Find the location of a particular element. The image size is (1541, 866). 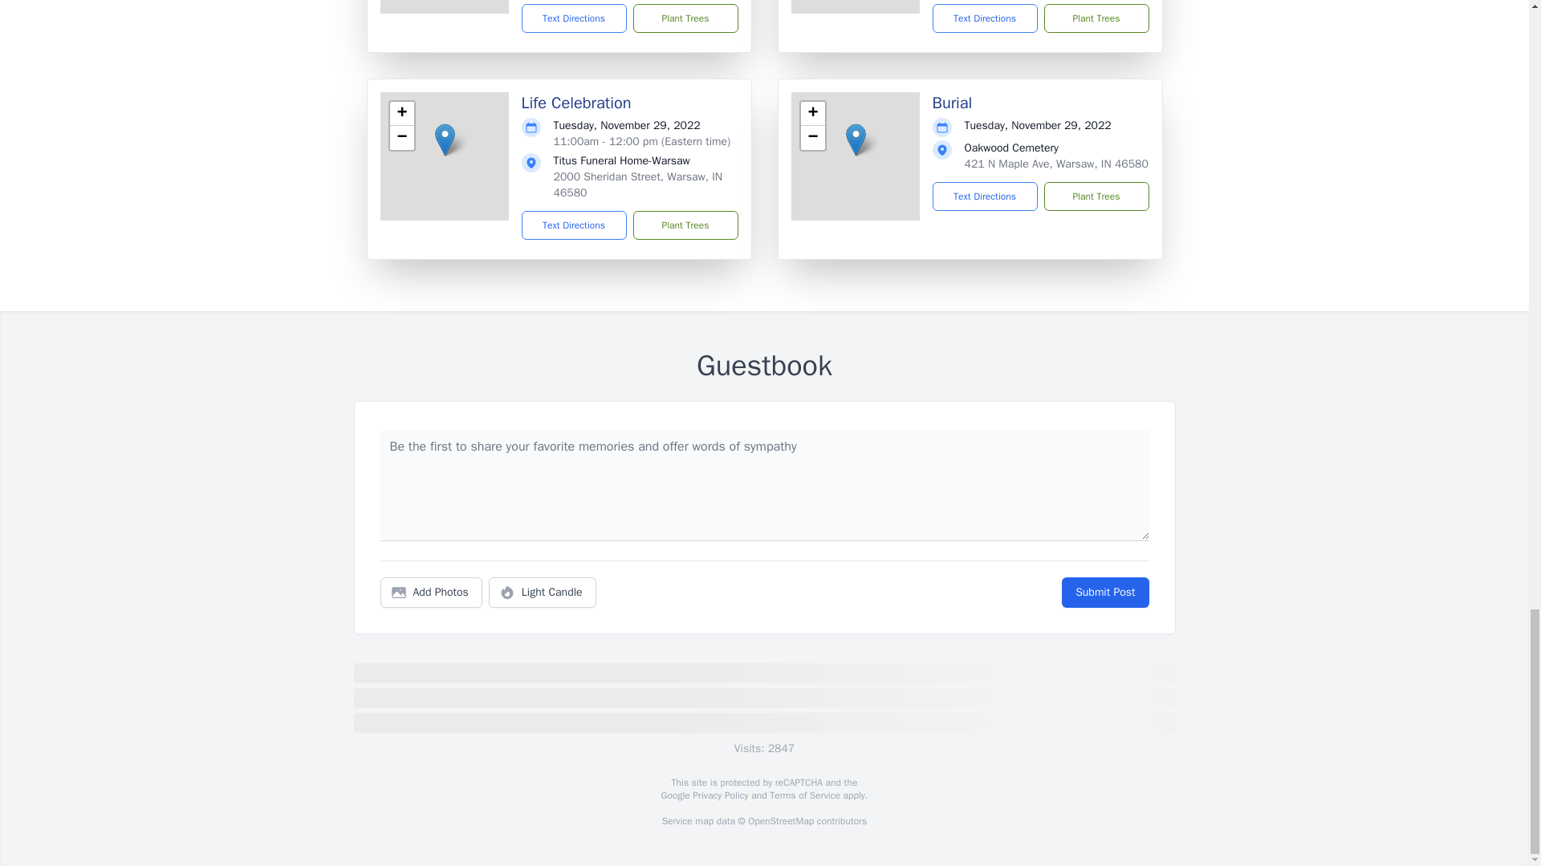

Text Directions is located at coordinates (984, 18).